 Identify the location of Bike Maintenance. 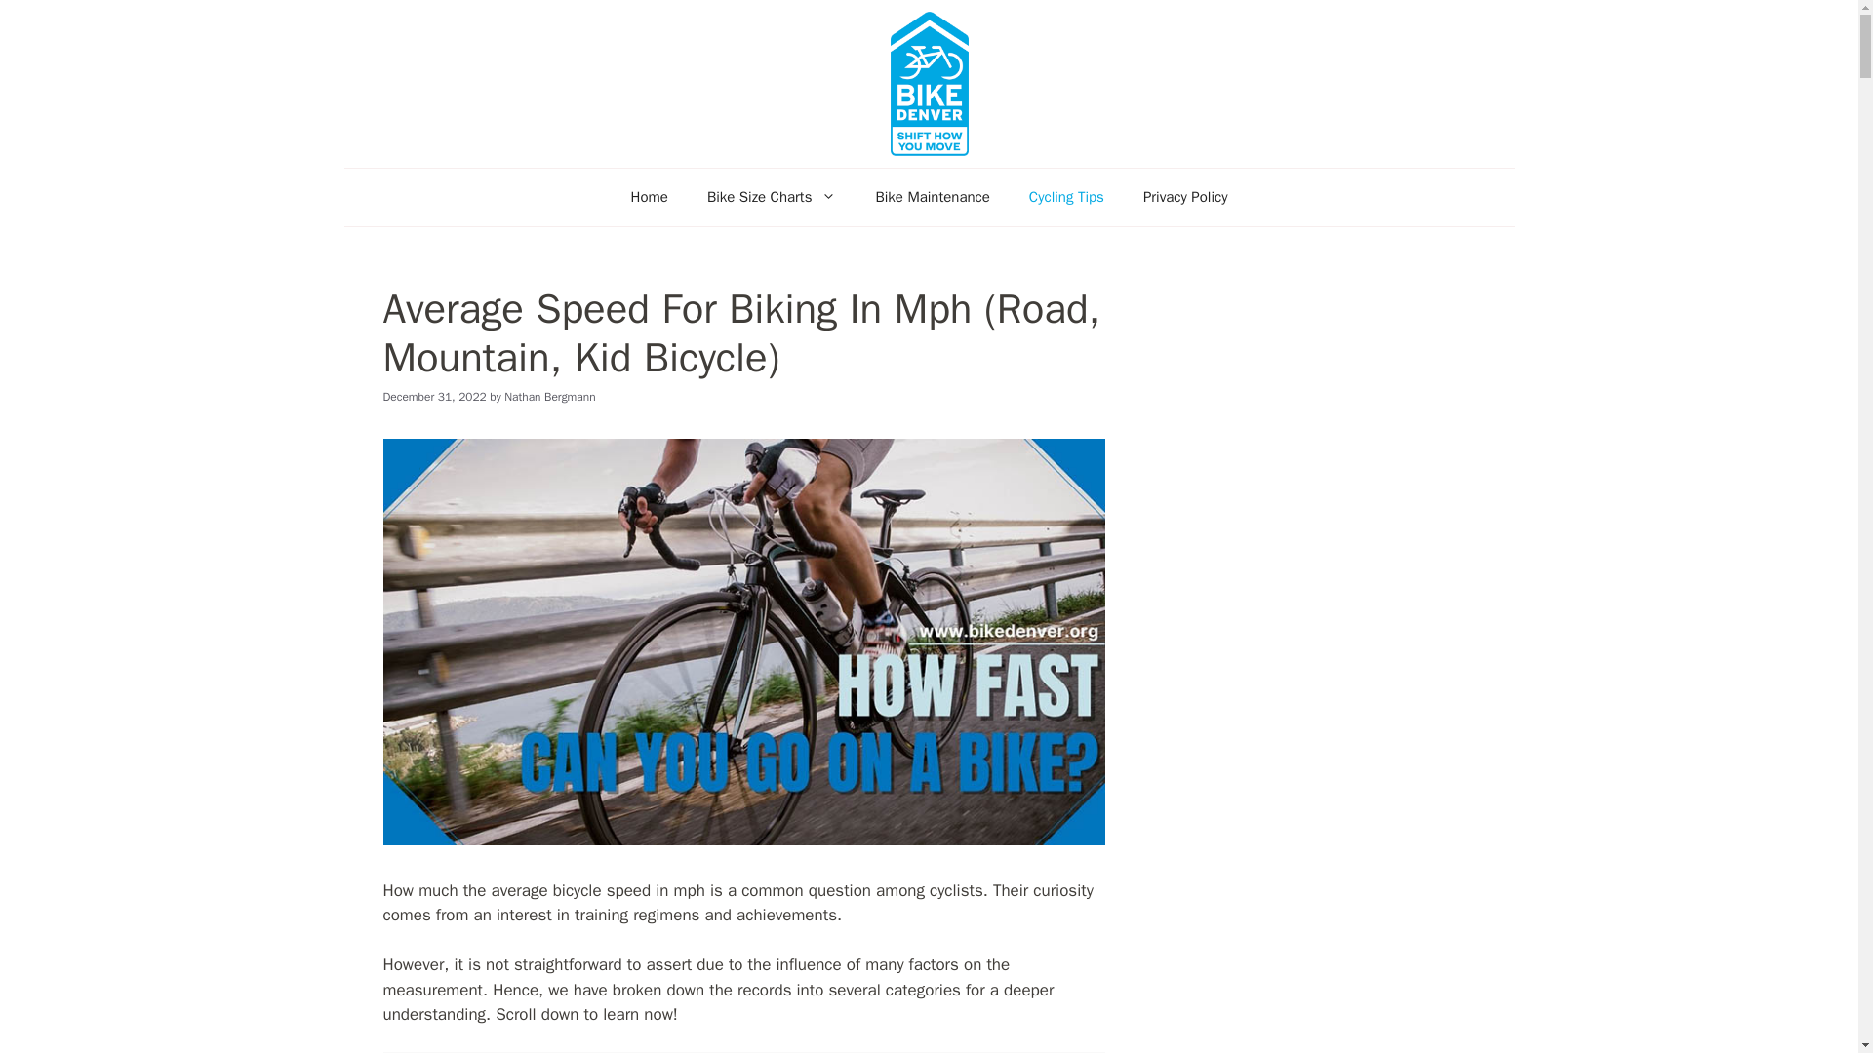
(933, 197).